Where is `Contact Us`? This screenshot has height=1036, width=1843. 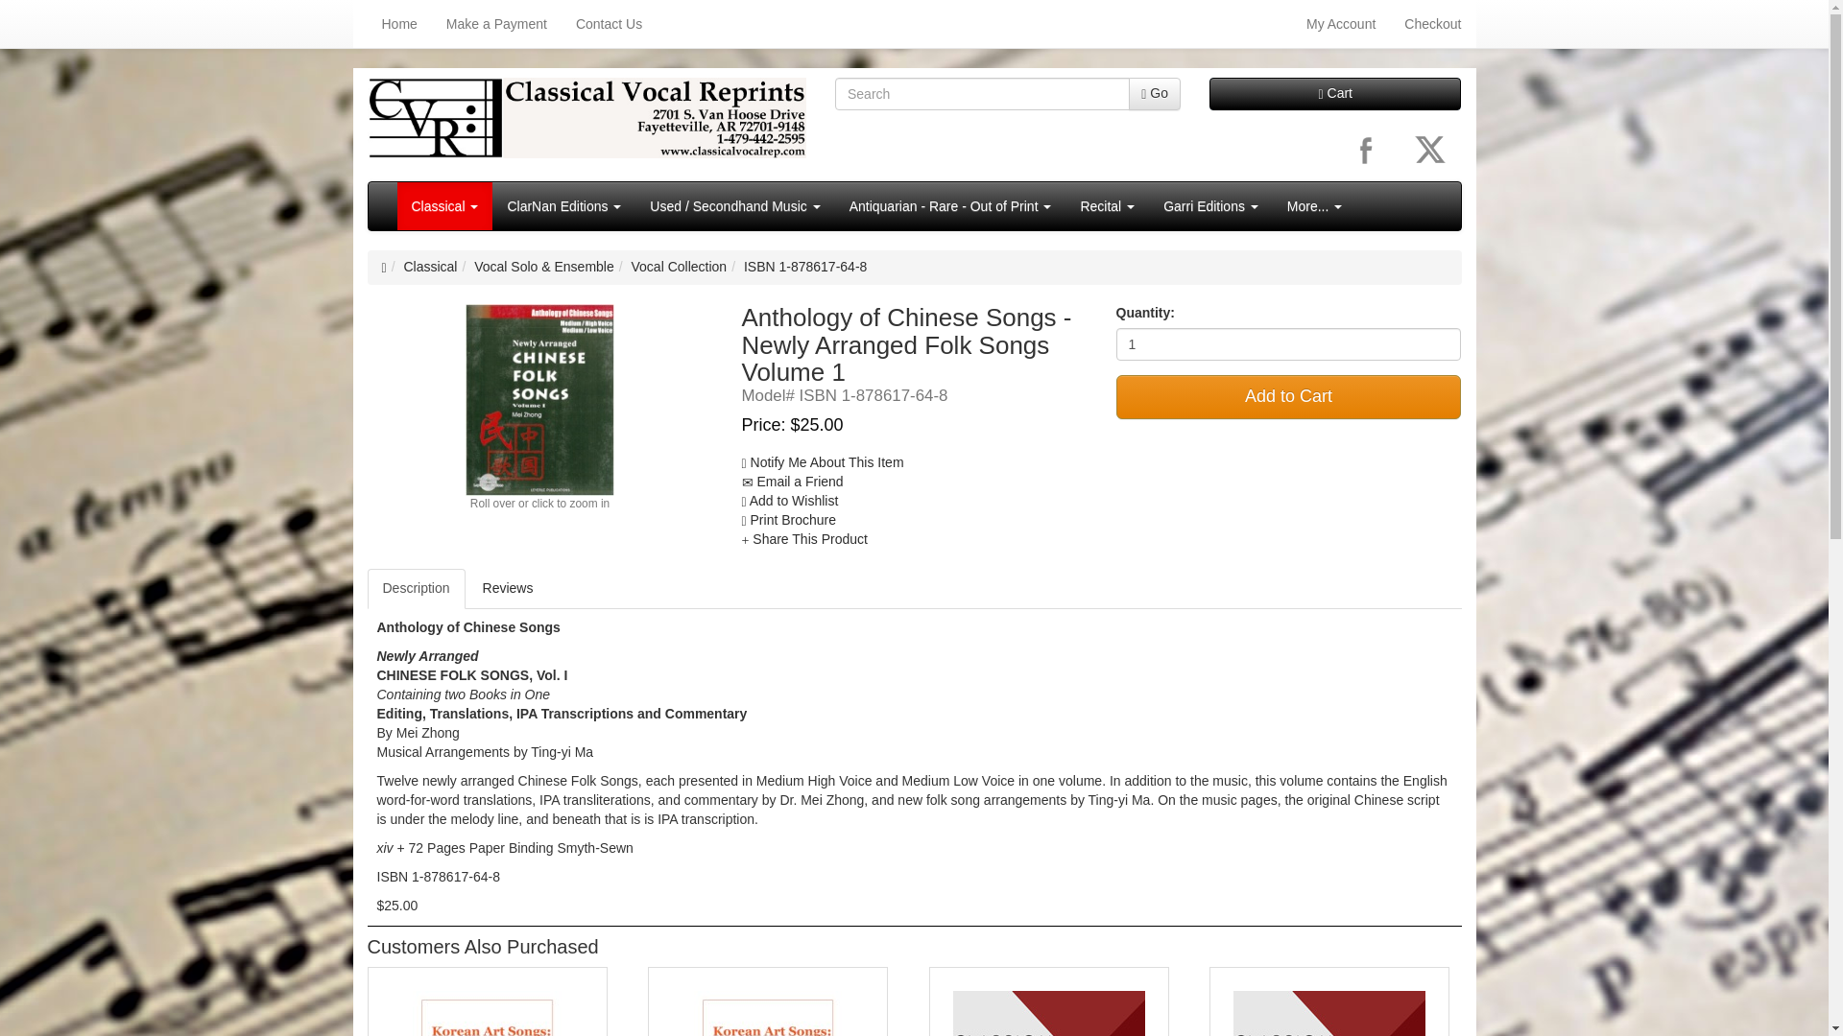 Contact Us is located at coordinates (609, 23).